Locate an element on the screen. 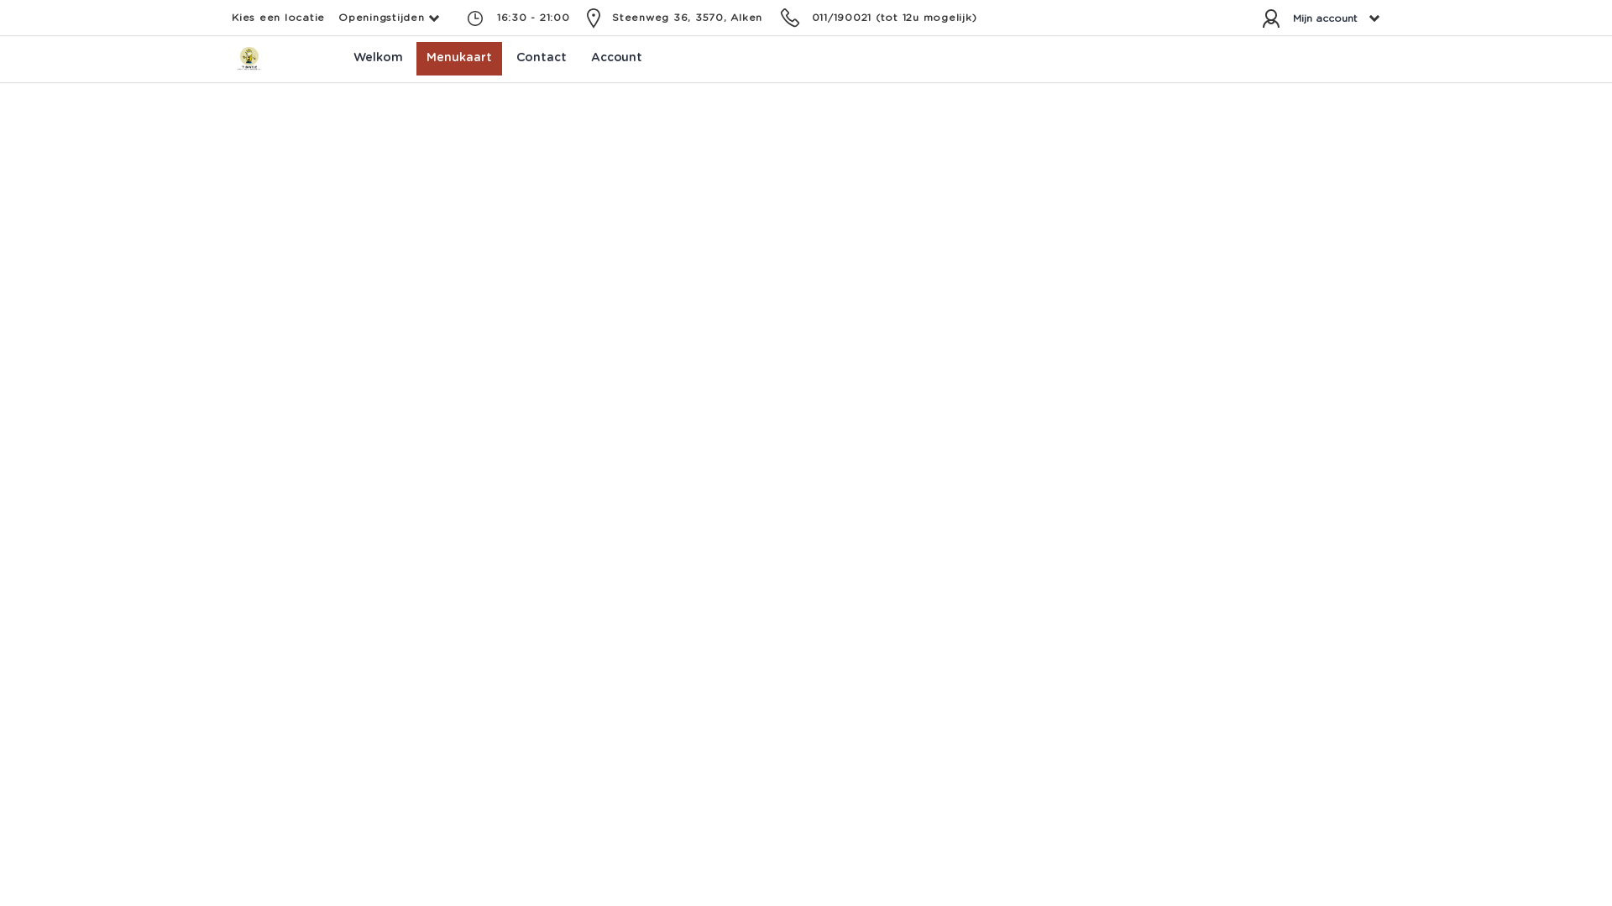 The image size is (1612, 906). Account is located at coordinates (616, 59).